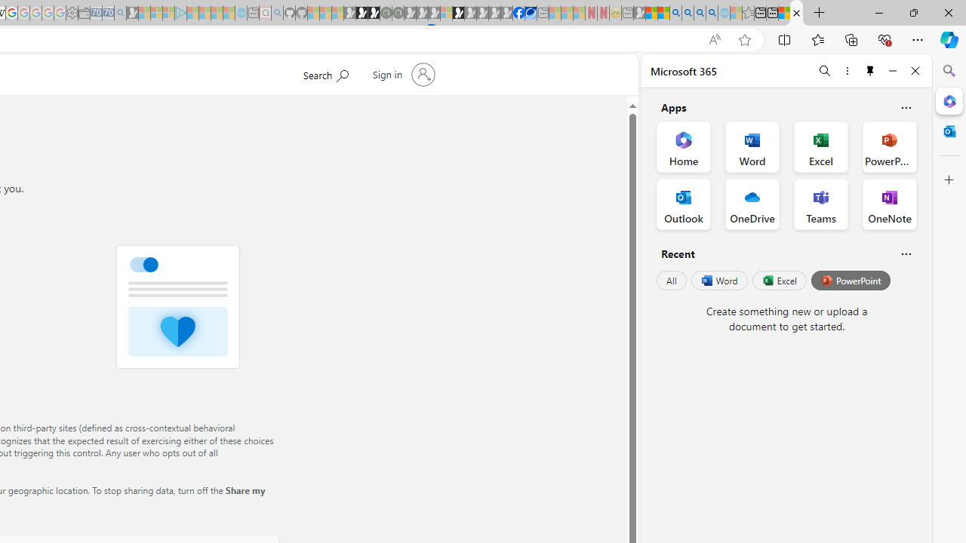 Image resolution: width=966 pixels, height=543 pixels. What do you see at coordinates (821, 146) in the screenshot?
I see `Excel Office App` at bounding box center [821, 146].